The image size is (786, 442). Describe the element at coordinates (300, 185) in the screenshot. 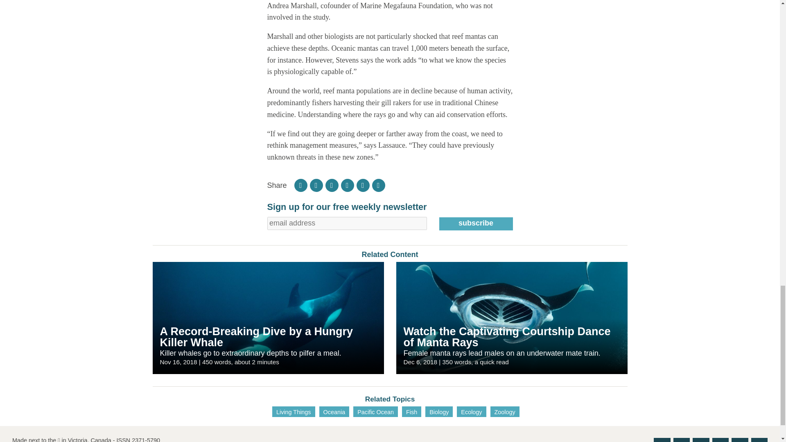

I see `Share on Flipboard` at that location.